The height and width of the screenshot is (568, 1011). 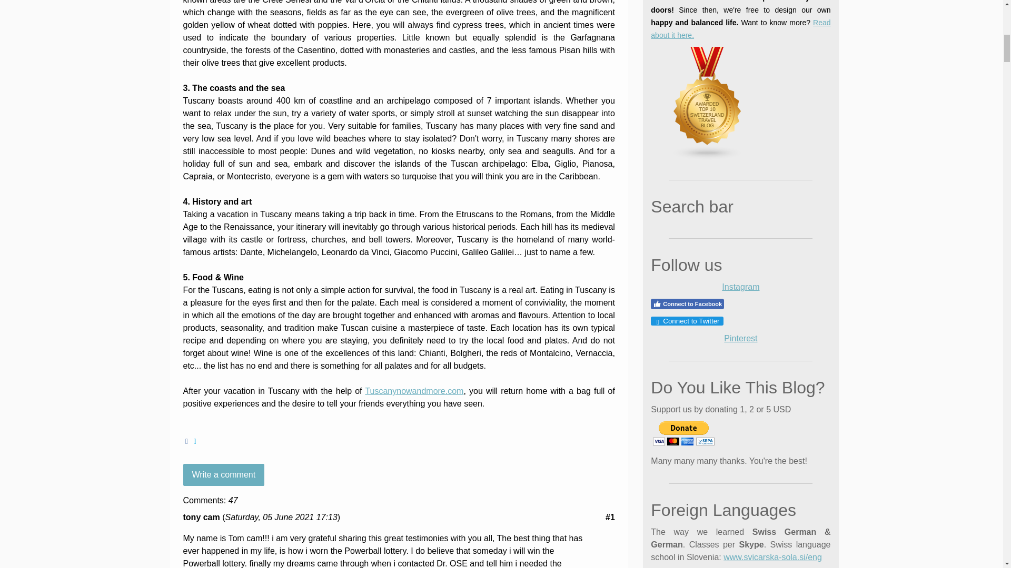 I want to click on Switzerland Travel Blogs, so click(x=708, y=157).